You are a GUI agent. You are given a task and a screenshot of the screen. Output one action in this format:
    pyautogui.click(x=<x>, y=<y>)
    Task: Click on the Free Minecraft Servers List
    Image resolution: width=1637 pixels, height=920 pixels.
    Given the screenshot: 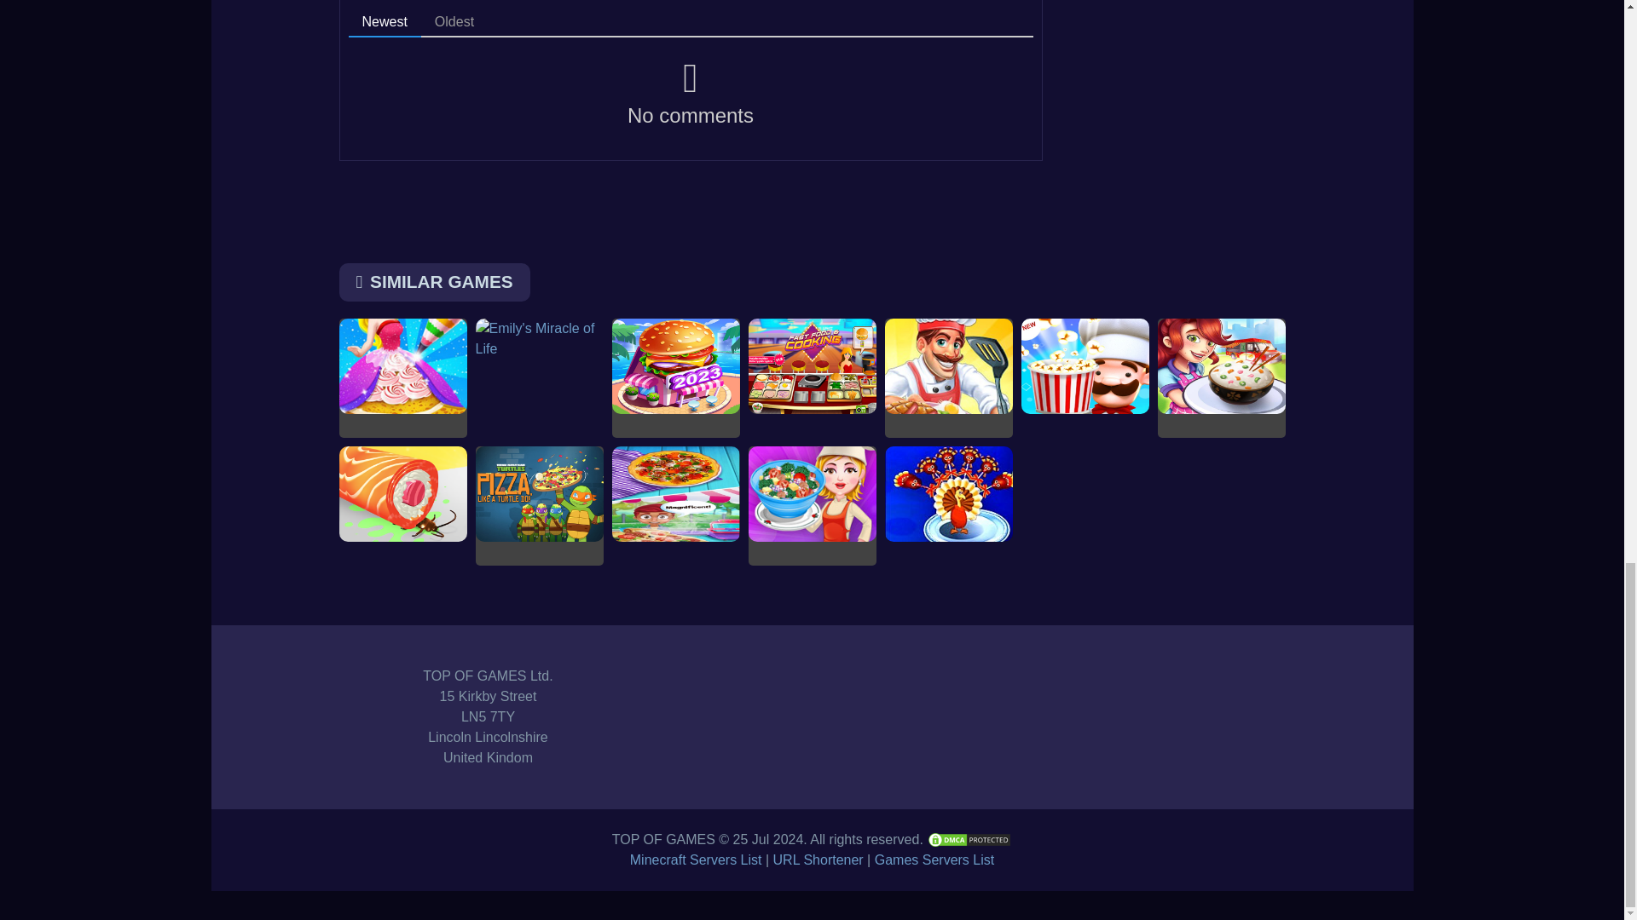 What is the action you would take?
    pyautogui.click(x=696, y=860)
    